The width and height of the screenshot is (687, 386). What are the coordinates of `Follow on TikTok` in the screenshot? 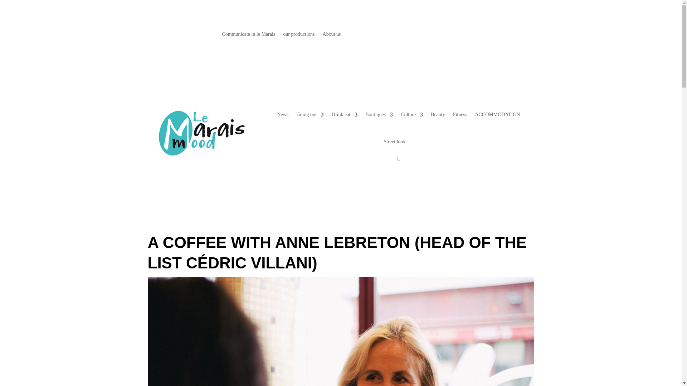 It's located at (528, 35).